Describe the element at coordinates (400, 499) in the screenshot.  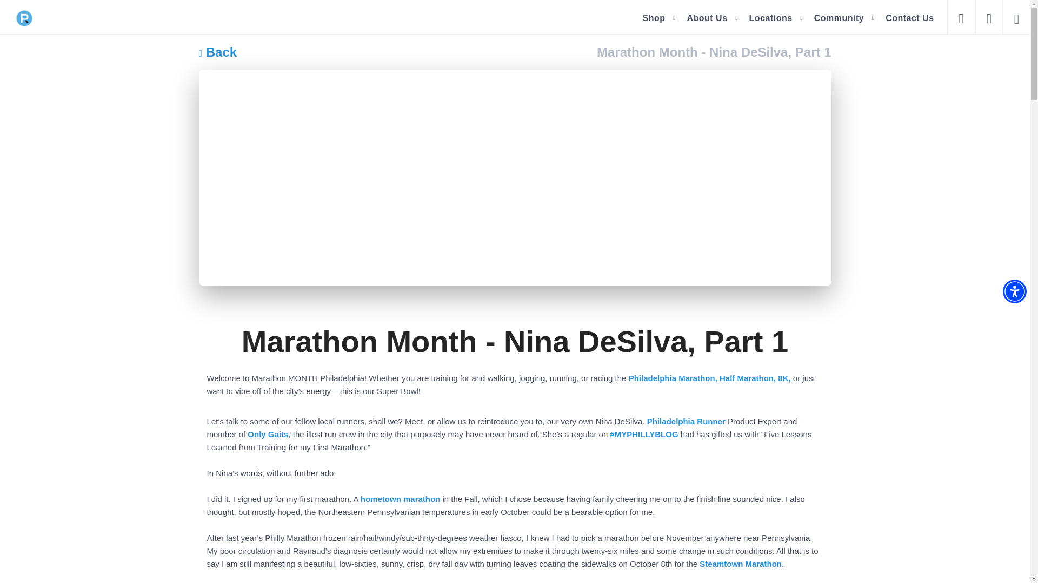
I see `hometown marathon` at that location.